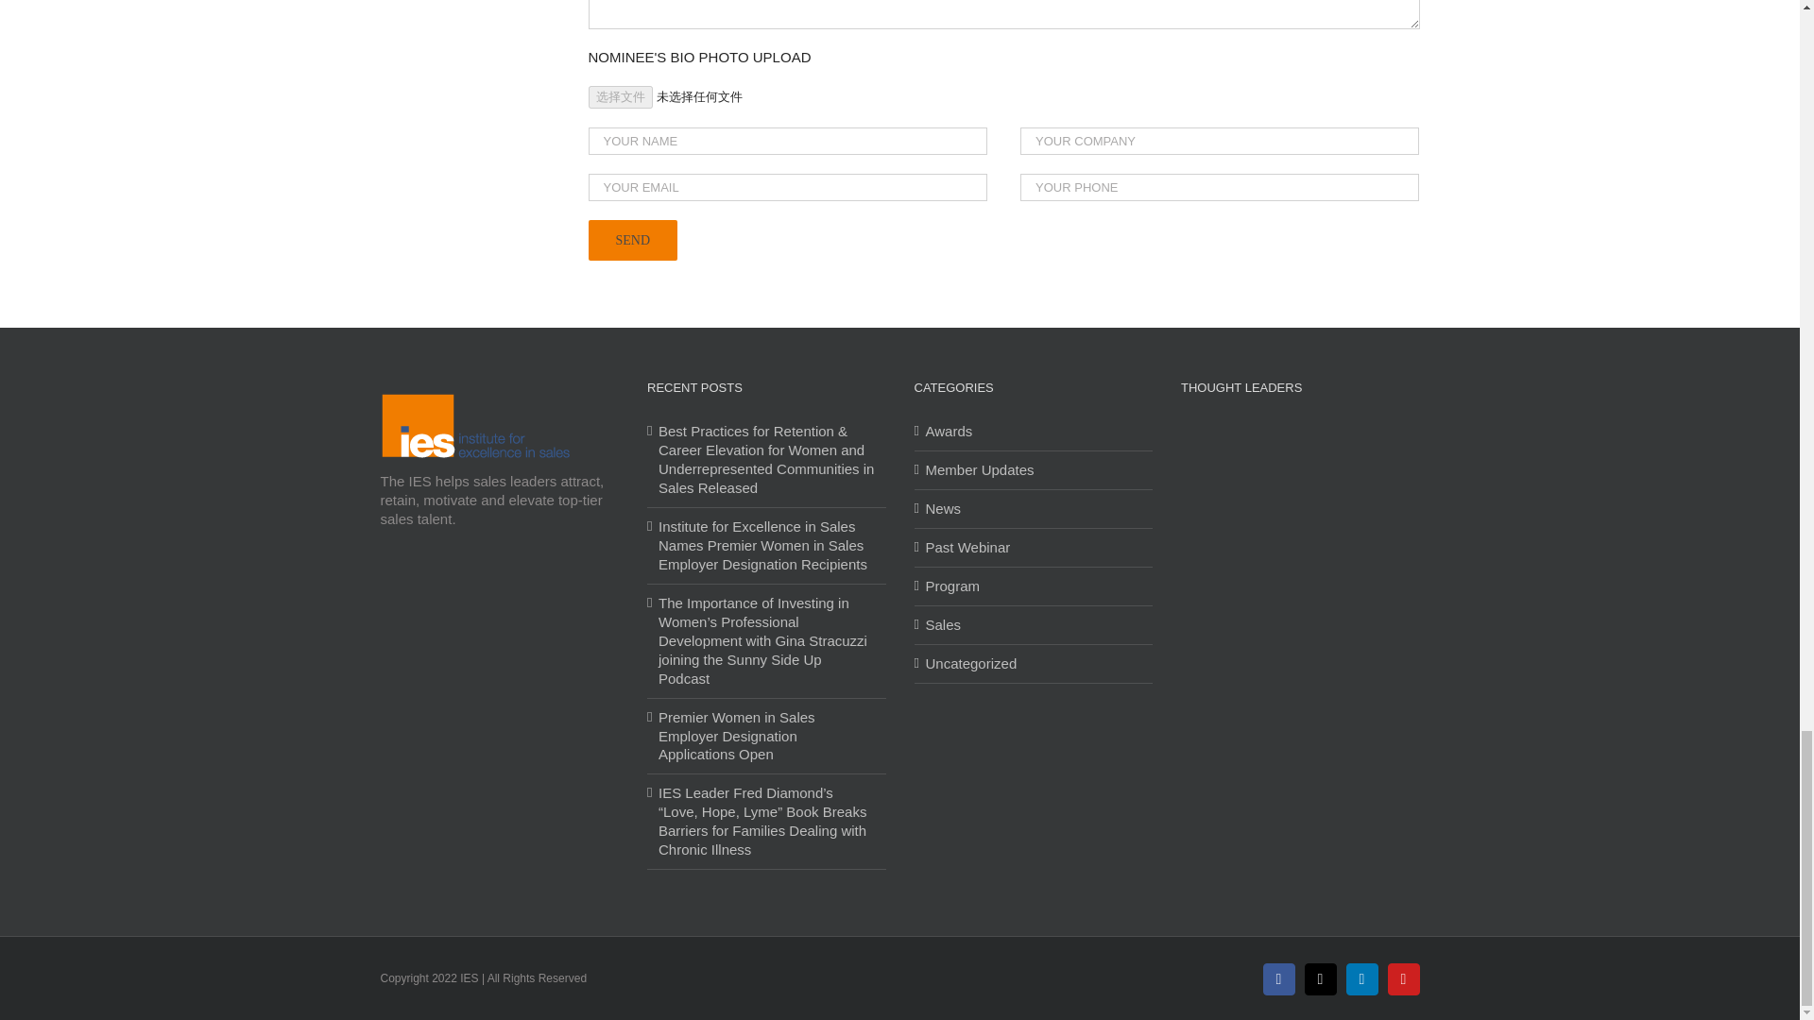 This screenshot has height=1020, width=1814. Describe the element at coordinates (1392, 630) in the screenshot. I see `Julie Hansen` at that location.